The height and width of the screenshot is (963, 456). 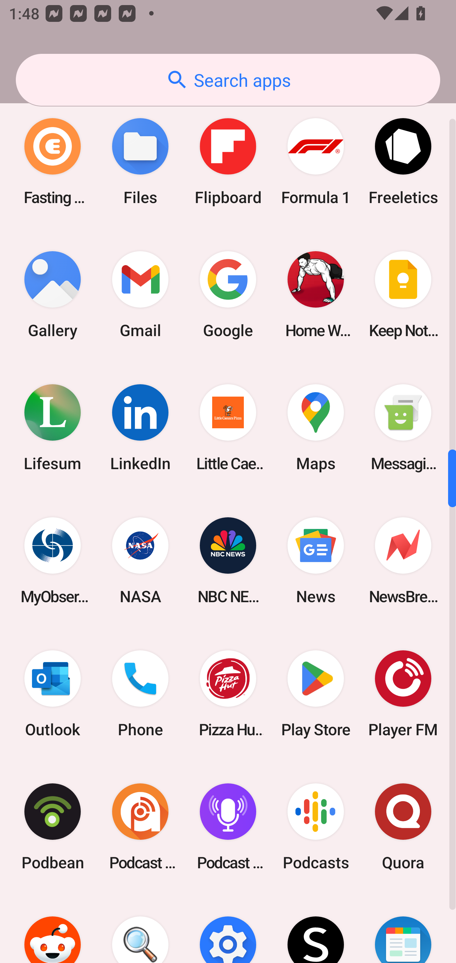 I want to click on Maps, so click(x=315, y=428).